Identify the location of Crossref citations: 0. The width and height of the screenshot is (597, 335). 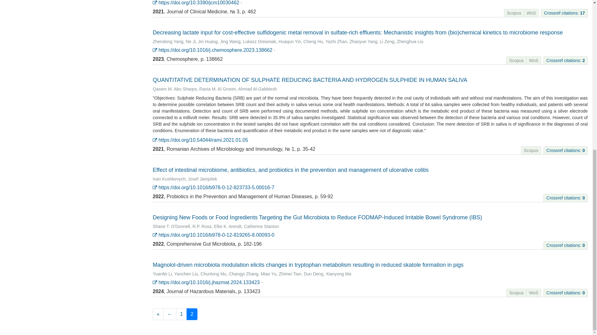
(565, 150).